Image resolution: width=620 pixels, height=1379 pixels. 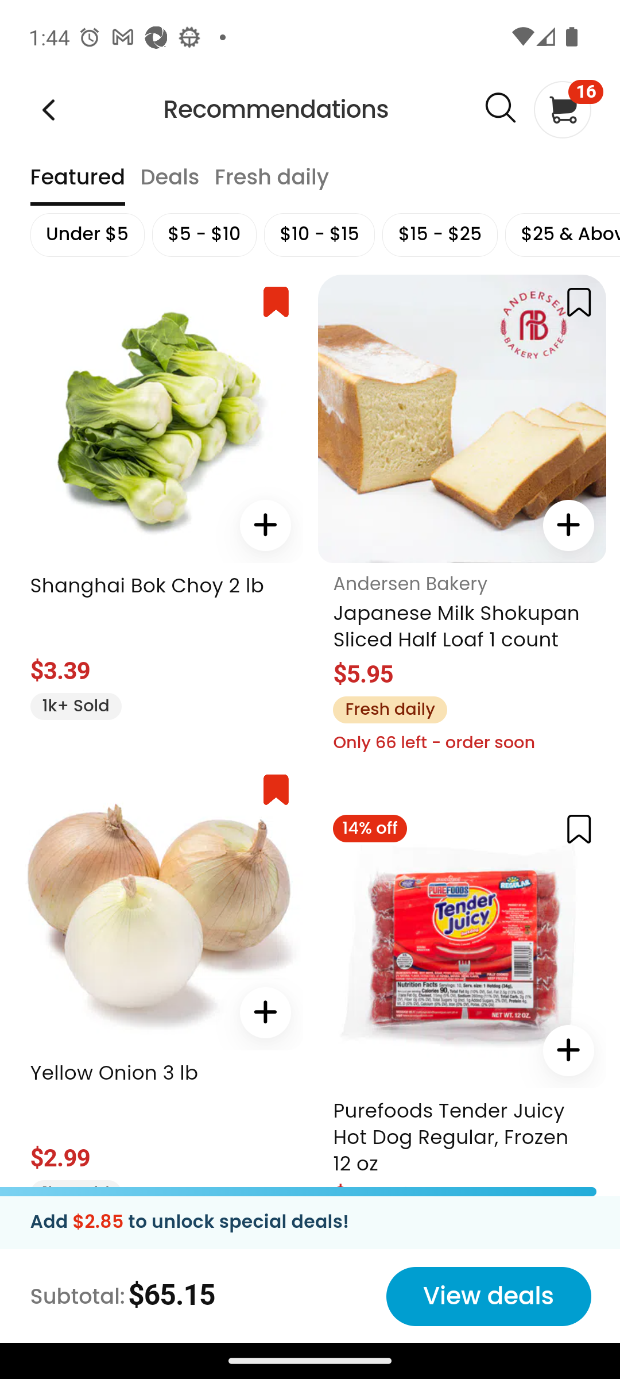 I want to click on My cart 16 My cart, so click(x=561, y=109).